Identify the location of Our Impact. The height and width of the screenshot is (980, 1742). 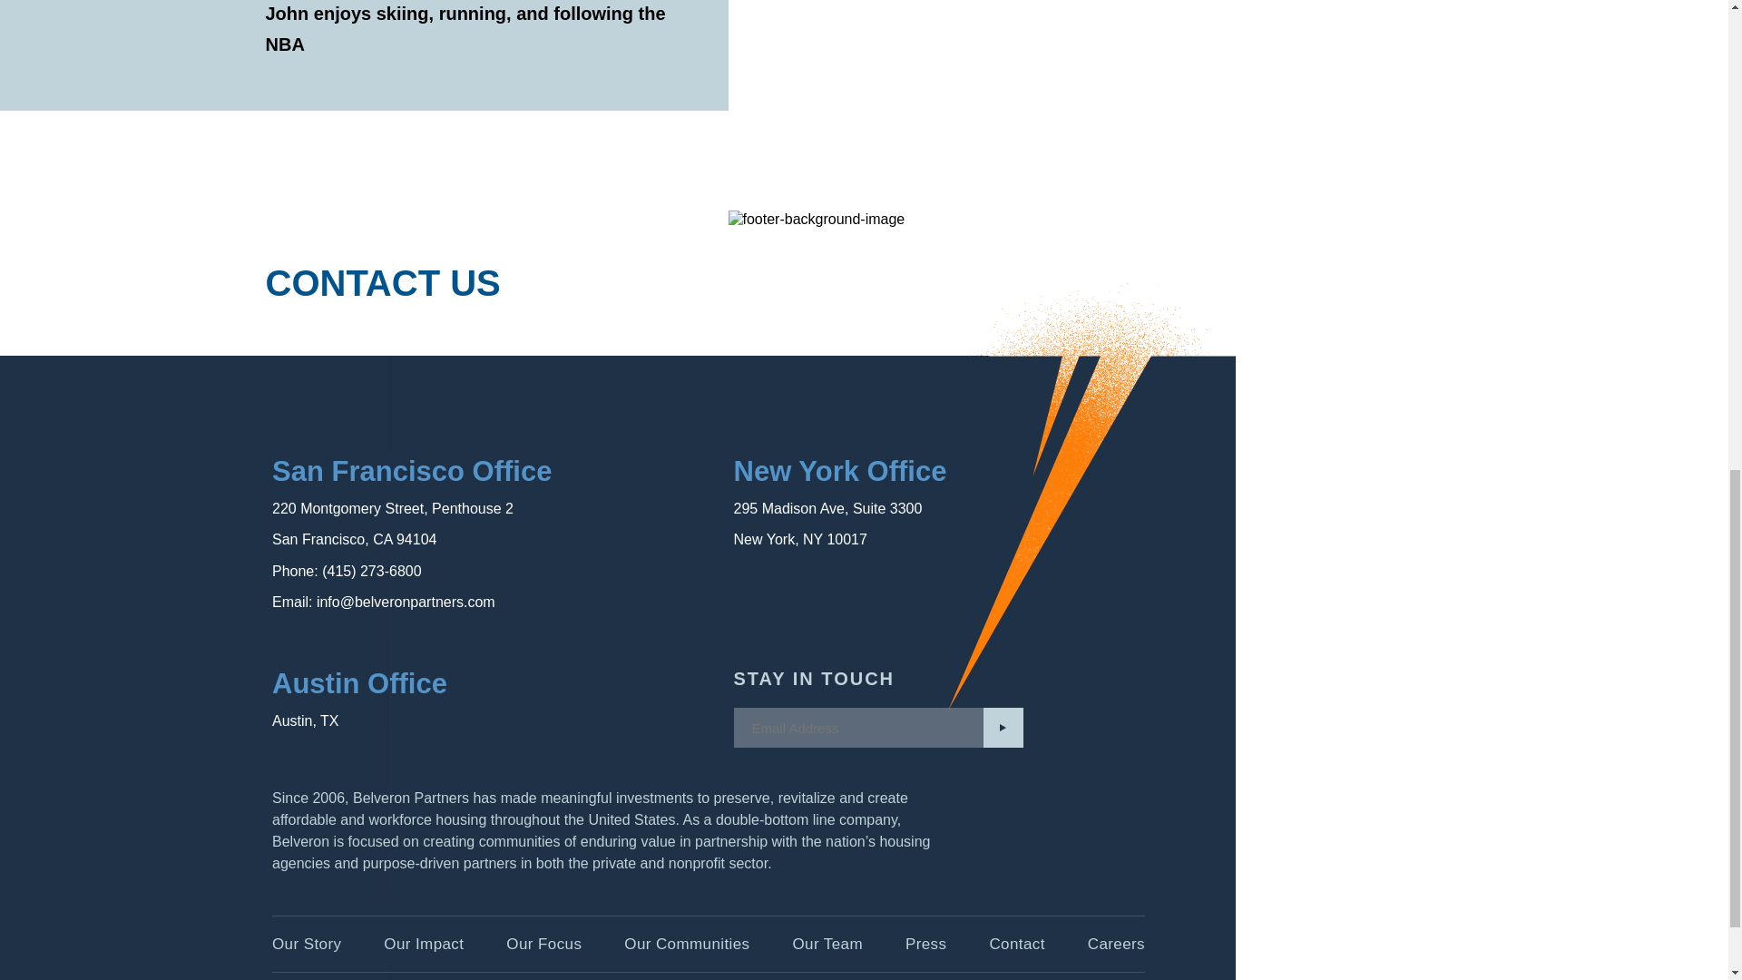
(423, 944).